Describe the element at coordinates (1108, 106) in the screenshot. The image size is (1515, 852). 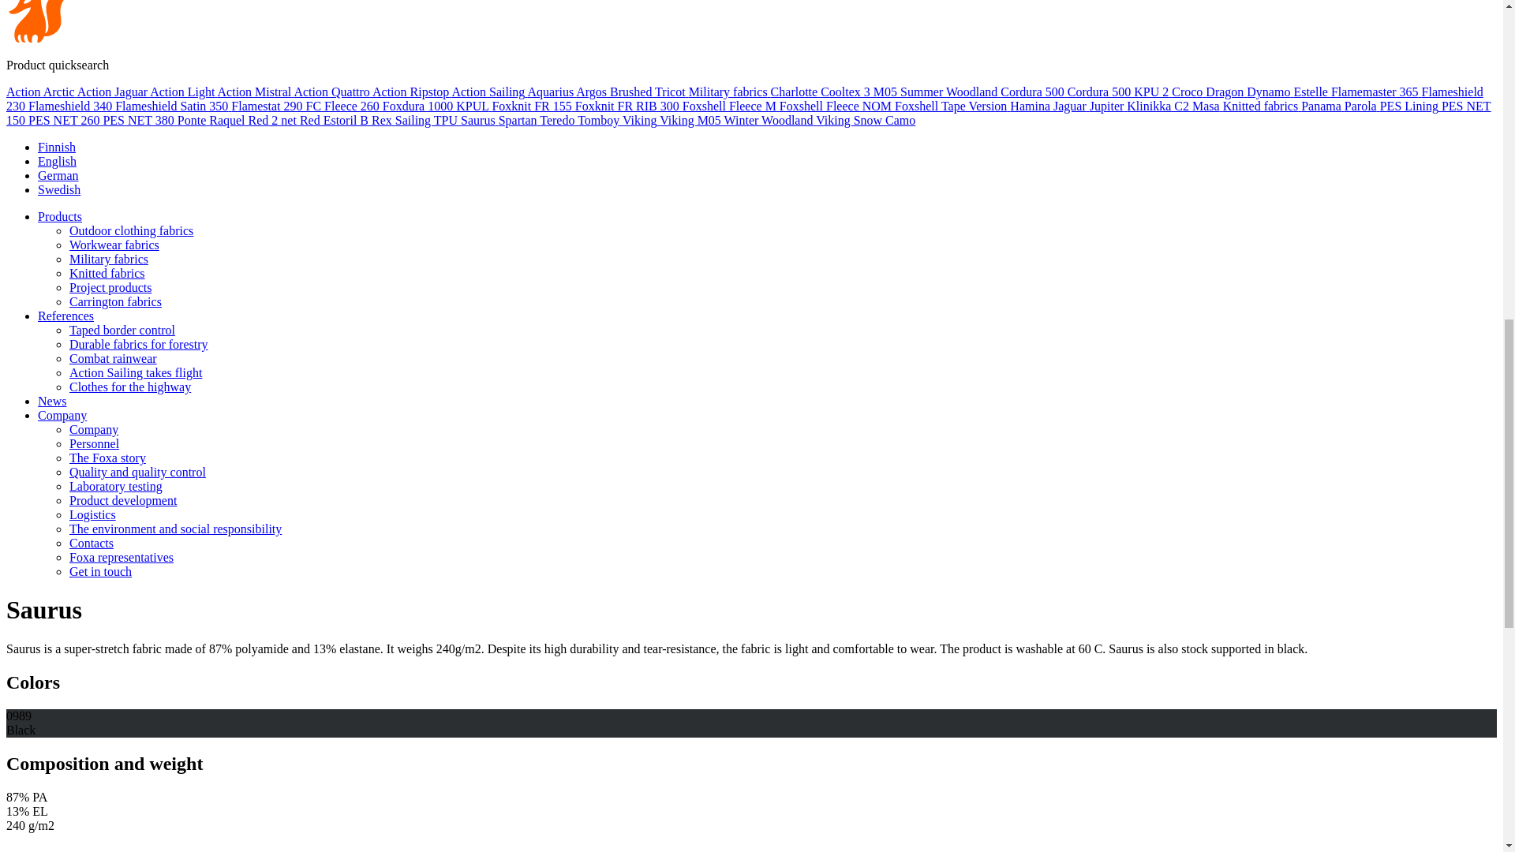
I see `Jupiter` at that location.